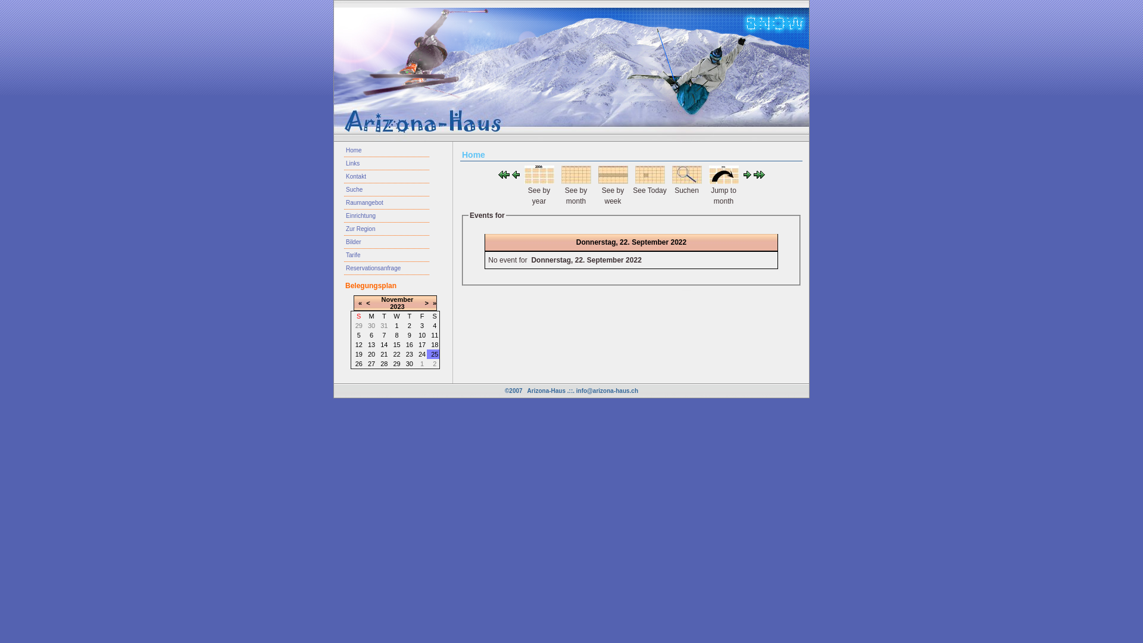  What do you see at coordinates (384, 364) in the screenshot?
I see `28` at bounding box center [384, 364].